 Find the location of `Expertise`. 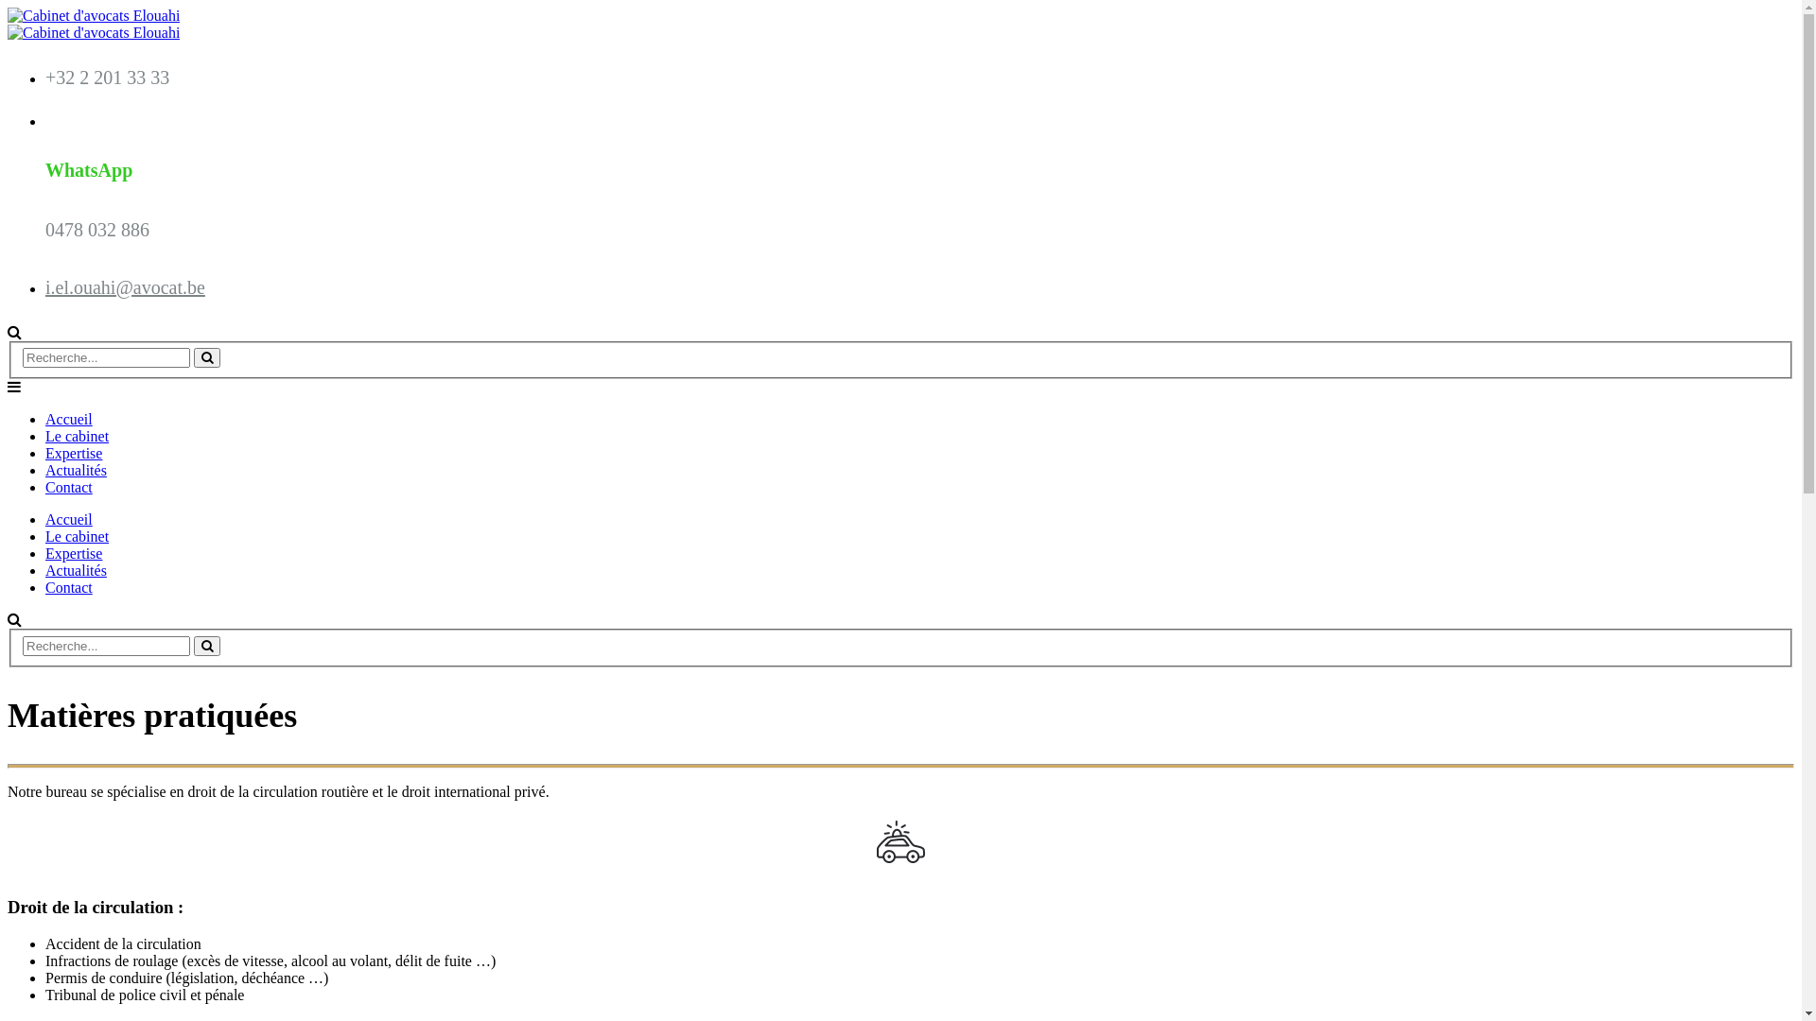

Expertise is located at coordinates (74, 554).